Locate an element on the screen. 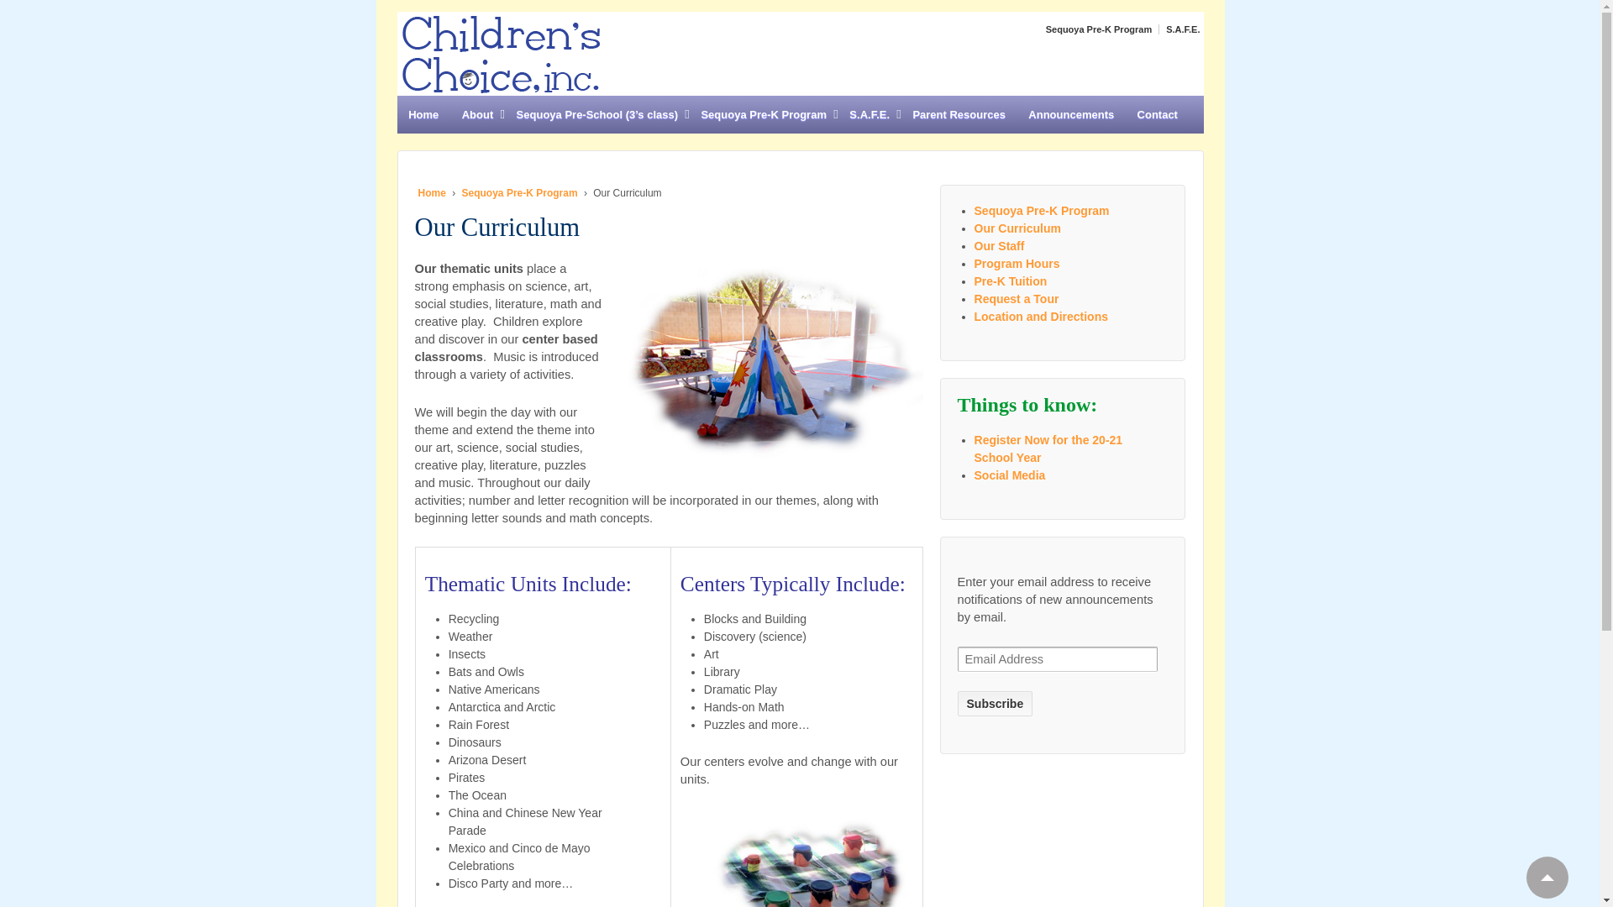 Image resolution: width=1613 pixels, height=907 pixels. Our Curriculum is located at coordinates (1017, 228).